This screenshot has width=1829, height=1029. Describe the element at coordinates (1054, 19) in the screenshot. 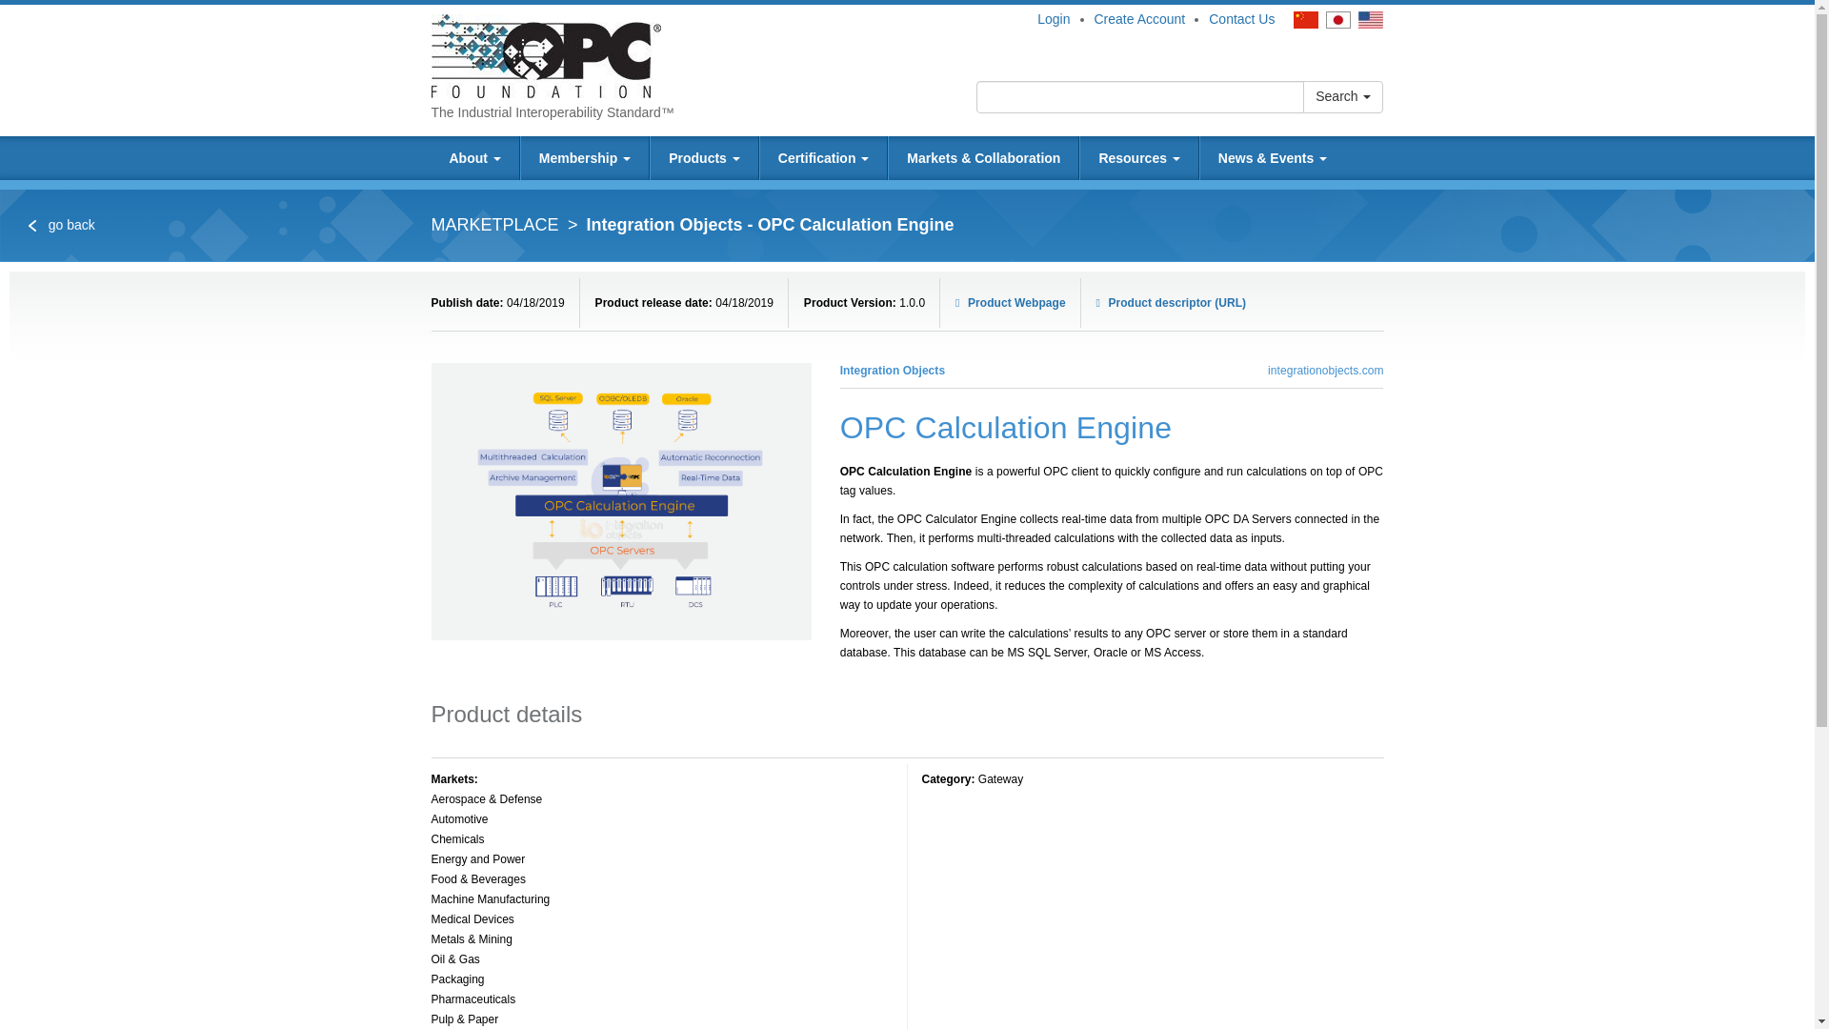

I see `Login` at that location.